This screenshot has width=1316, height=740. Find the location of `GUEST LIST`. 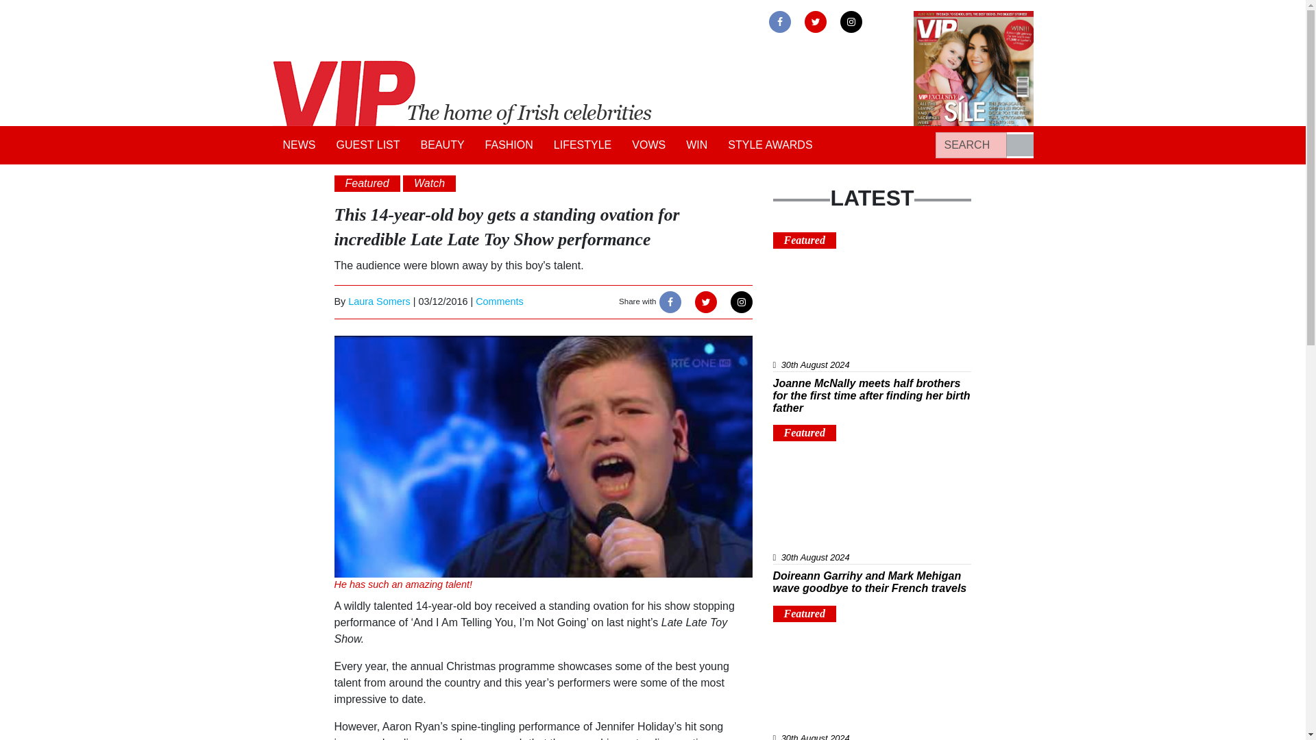

GUEST LIST is located at coordinates (369, 145).